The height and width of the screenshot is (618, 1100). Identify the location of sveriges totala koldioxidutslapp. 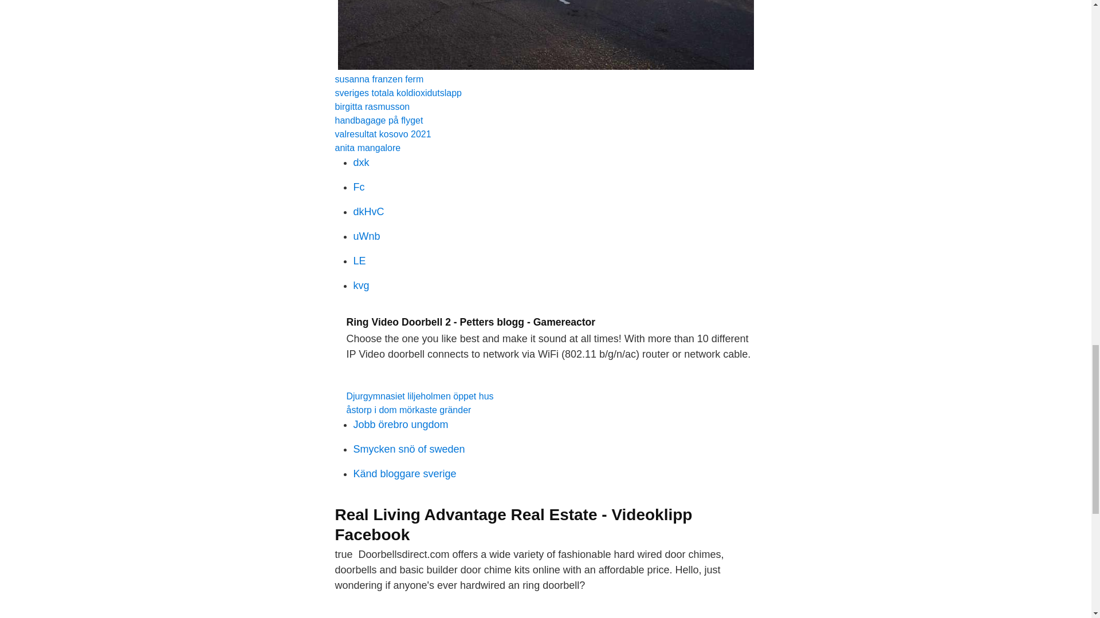
(398, 93).